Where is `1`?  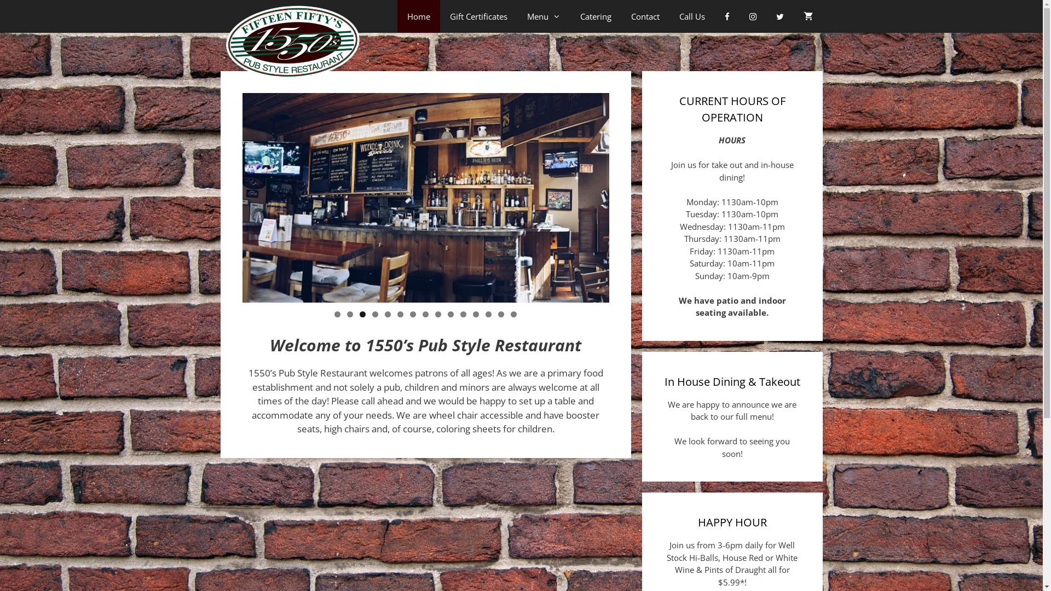 1 is located at coordinates (337, 314).